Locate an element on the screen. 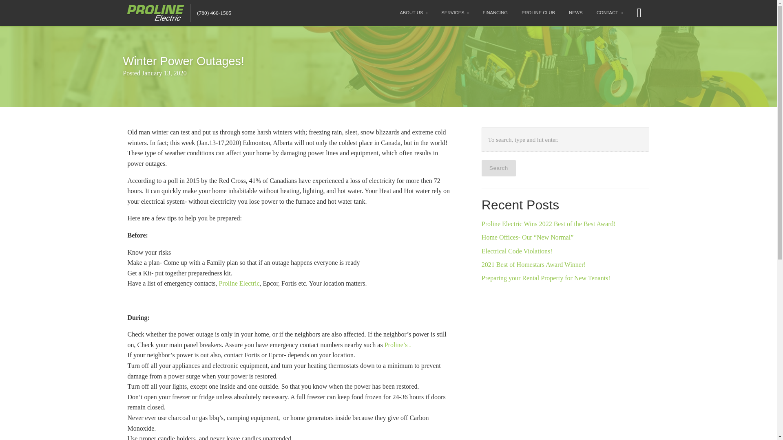 Image resolution: width=783 pixels, height=440 pixels. FINANCING is located at coordinates (495, 13).